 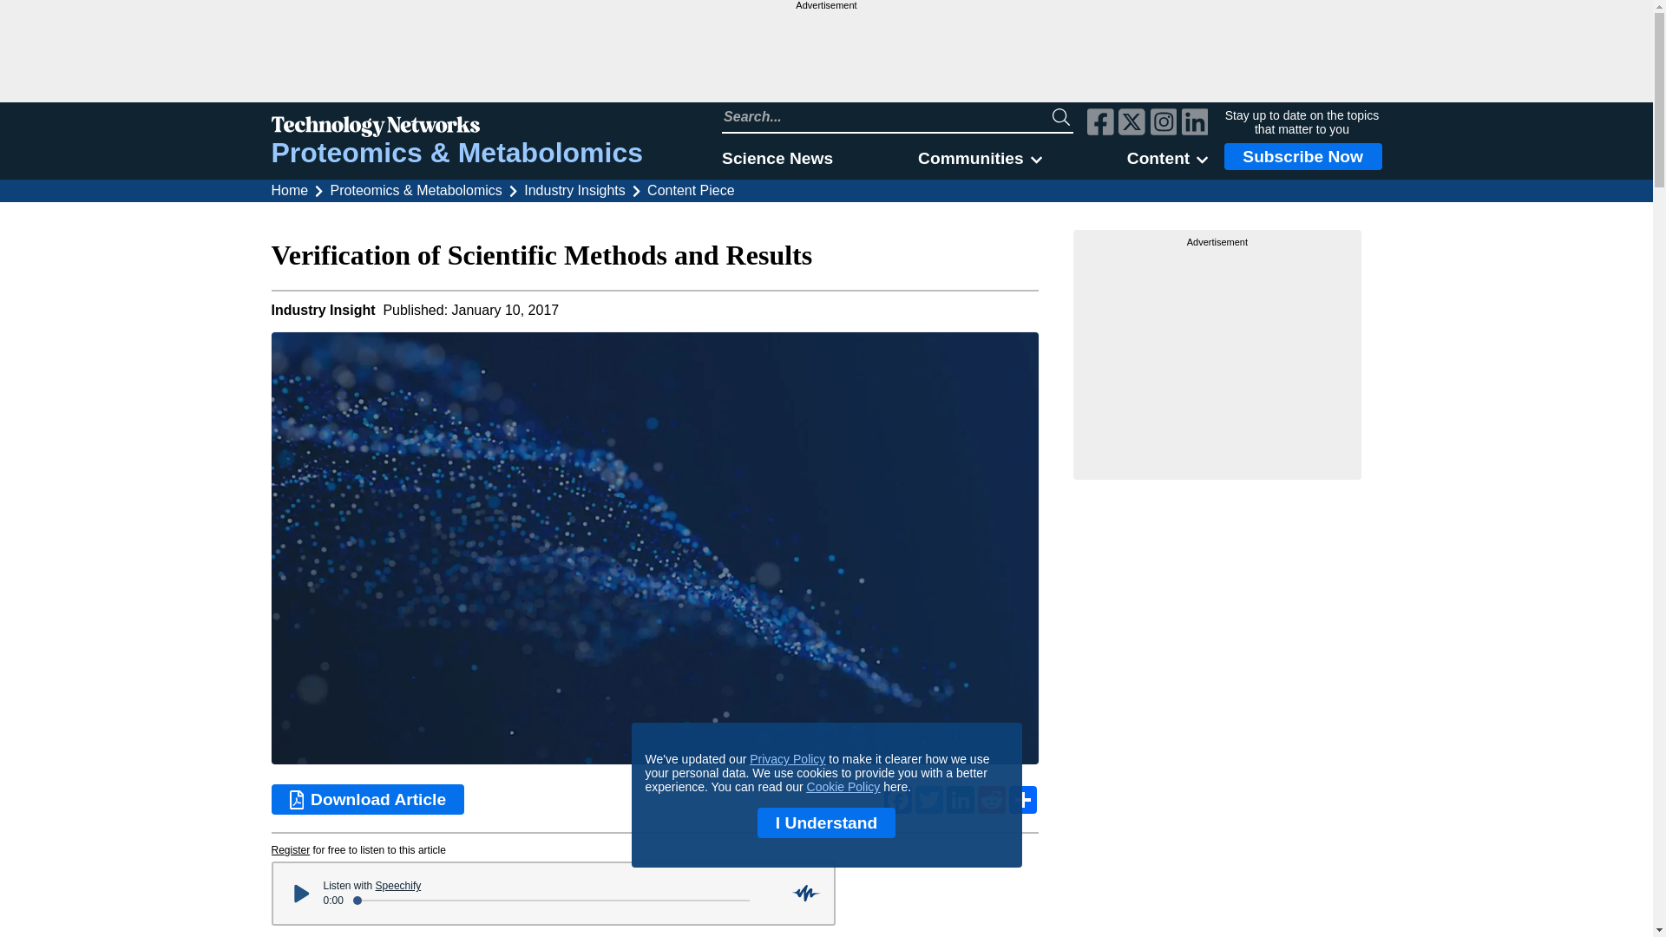 I want to click on I Understand, so click(x=826, y=822).